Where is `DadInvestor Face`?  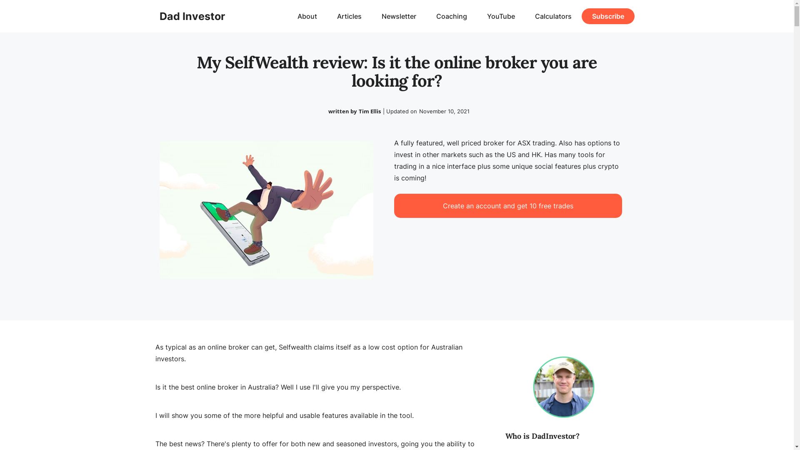
DadInvestor Face is located at coordinates (564, 387).